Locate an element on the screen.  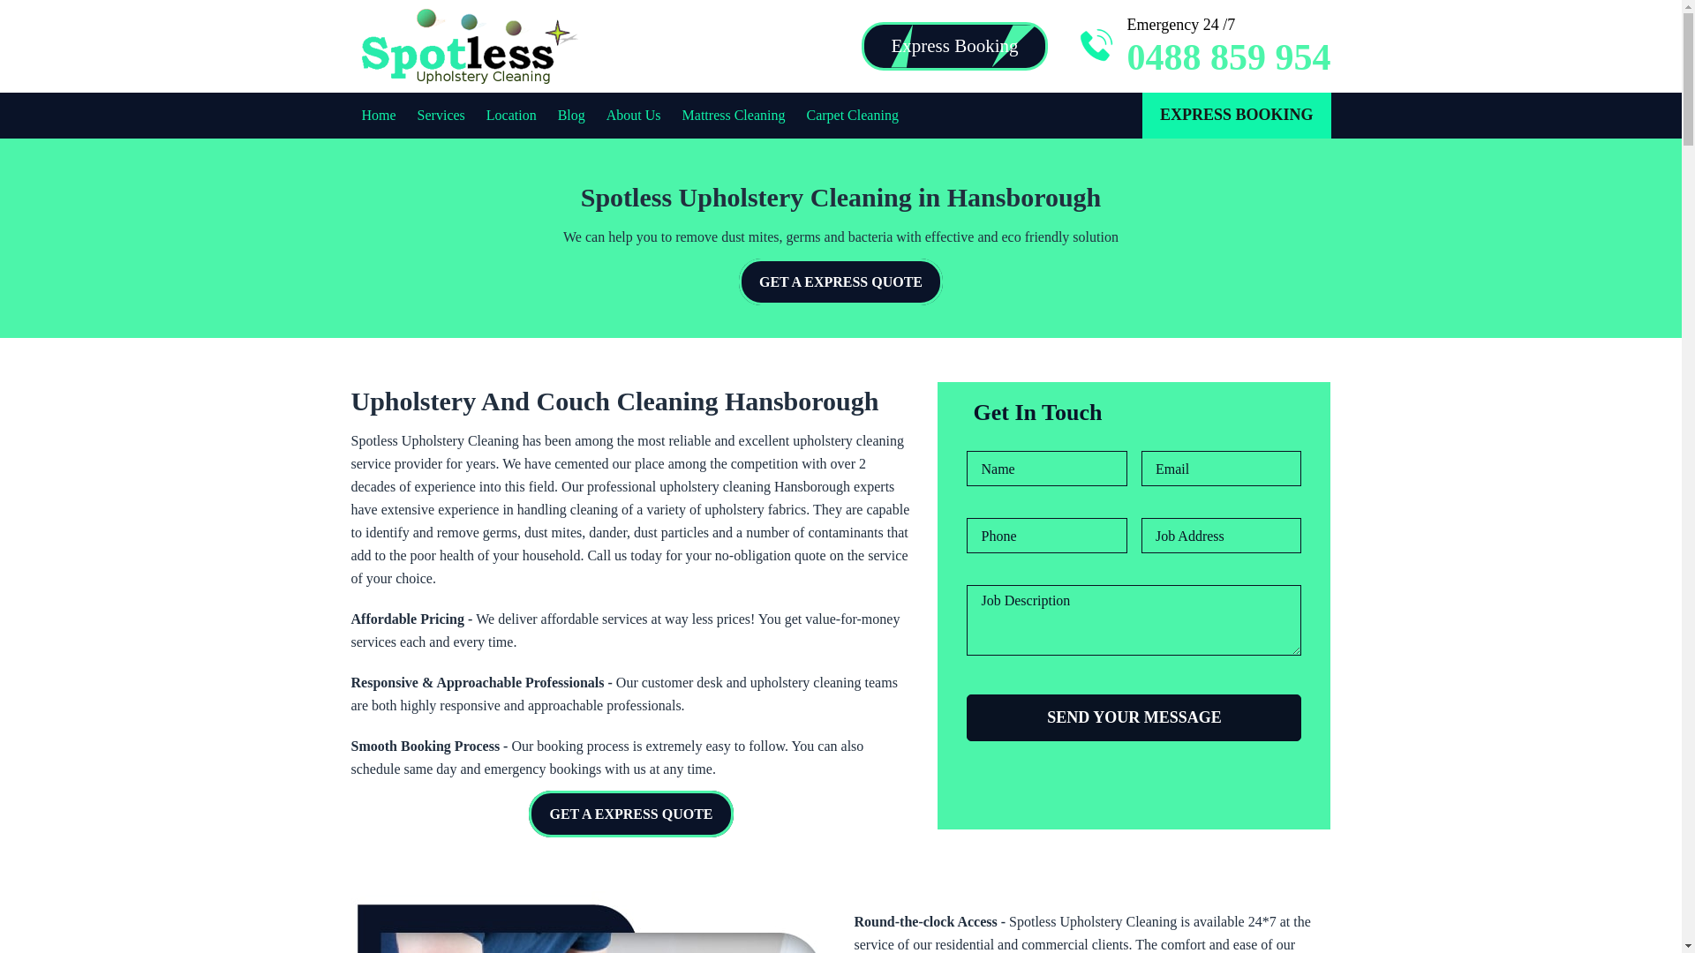
Mattress Cleaning is located at coordinates (734, 115).